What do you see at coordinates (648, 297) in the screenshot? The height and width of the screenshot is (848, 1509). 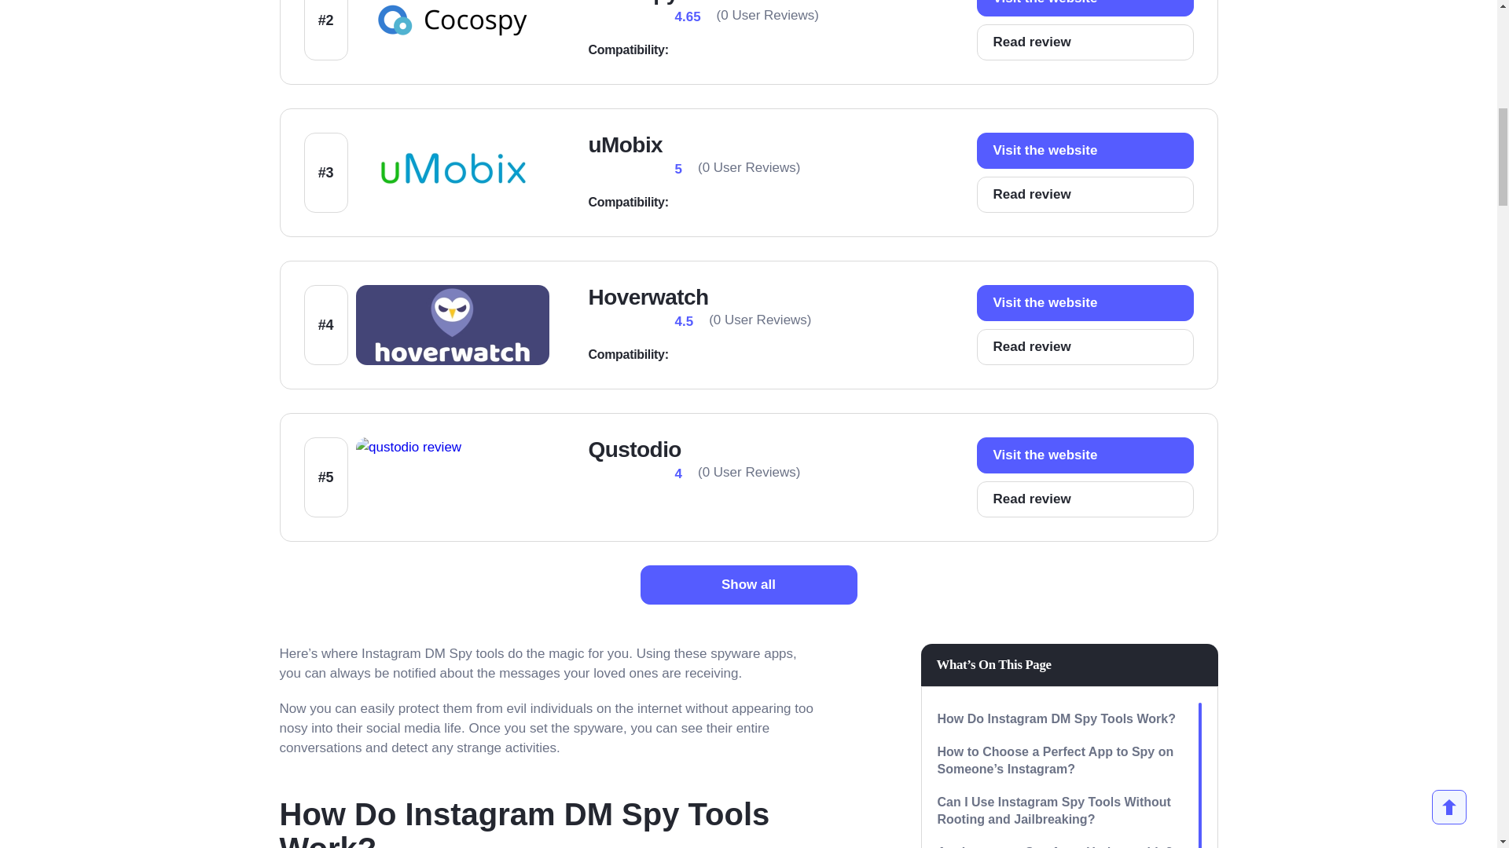 I see `Hoverwatch` at bounding box center [648, 297].